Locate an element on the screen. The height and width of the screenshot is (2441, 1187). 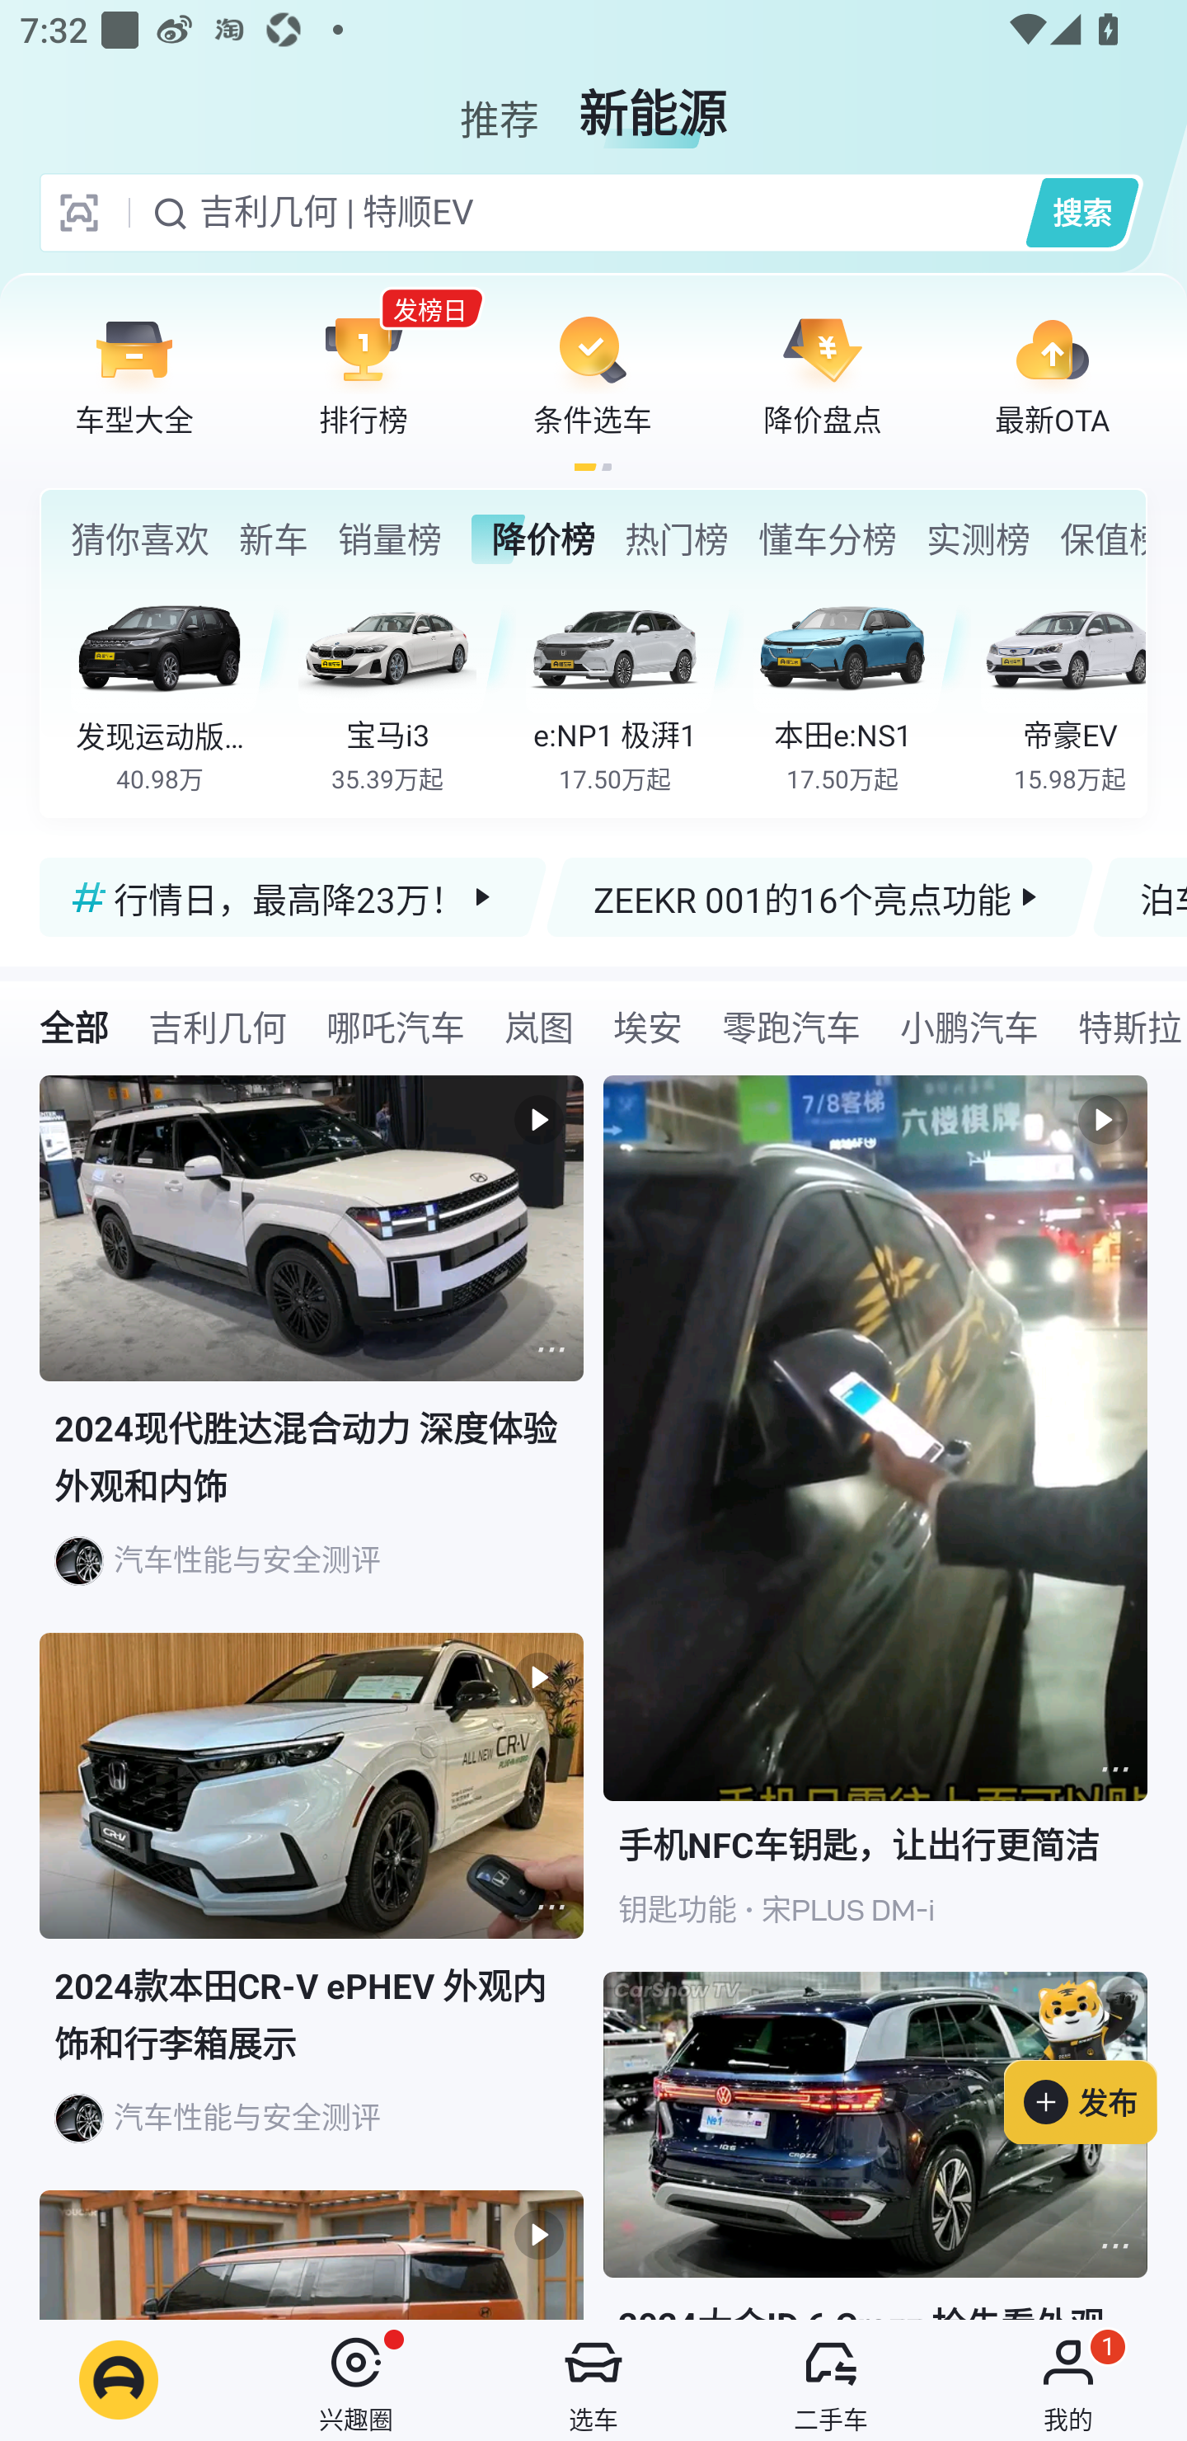
 二手车 is located at coordinates (831, 2380).